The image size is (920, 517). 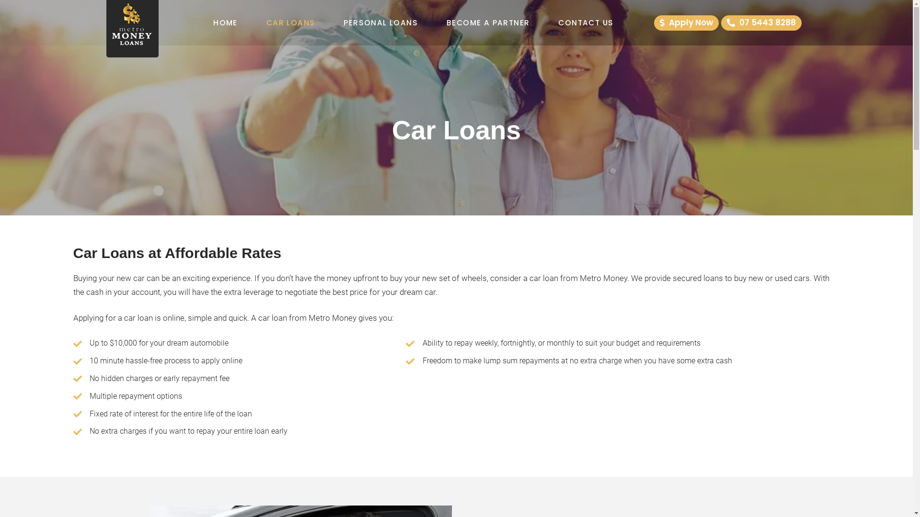 What do you see at coordinates (586, 22) in the screenshot?
I see `CONTACT US` at bounding box center [586, 22].